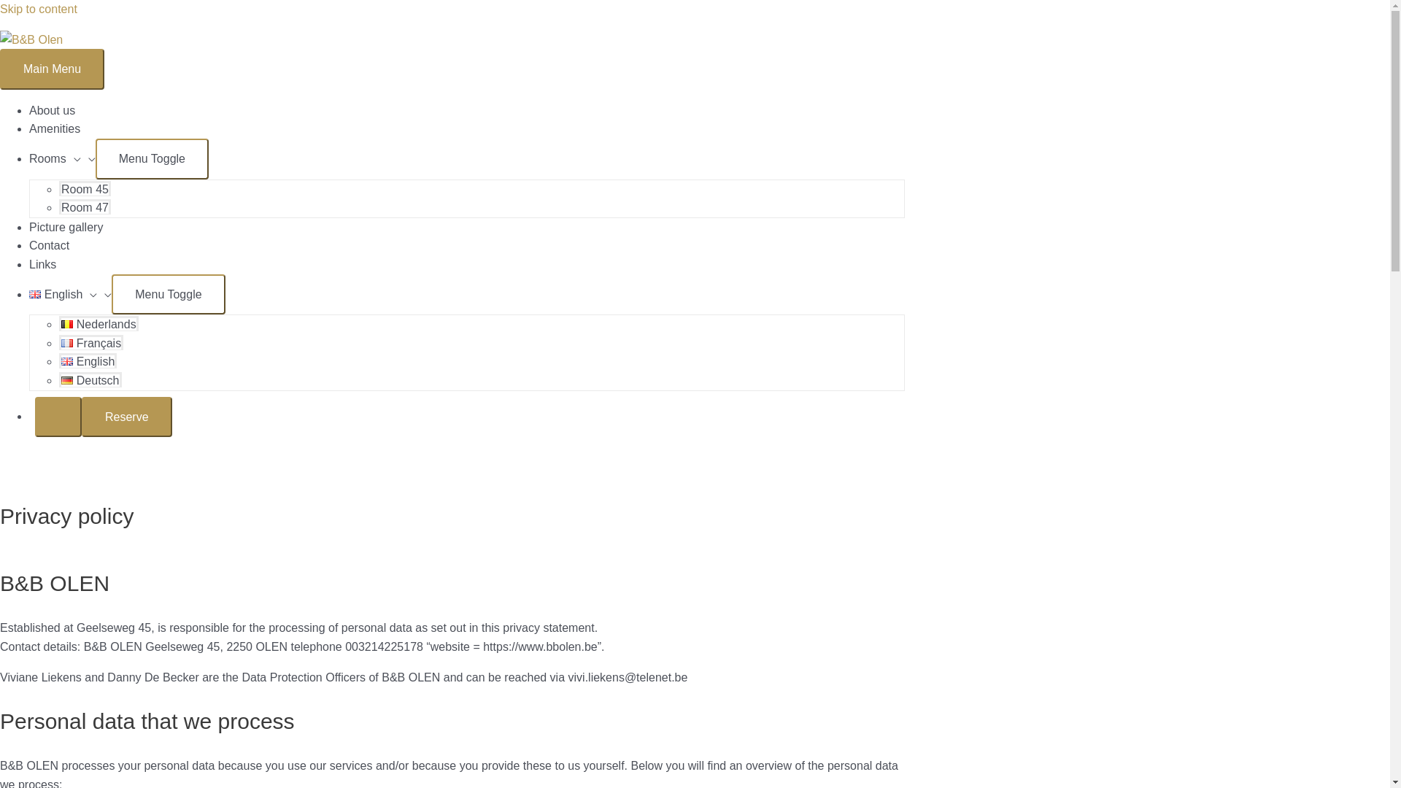 The width and height of the screenshot is (1401, 788). I want to click on Skip to content, so click(39, 9).